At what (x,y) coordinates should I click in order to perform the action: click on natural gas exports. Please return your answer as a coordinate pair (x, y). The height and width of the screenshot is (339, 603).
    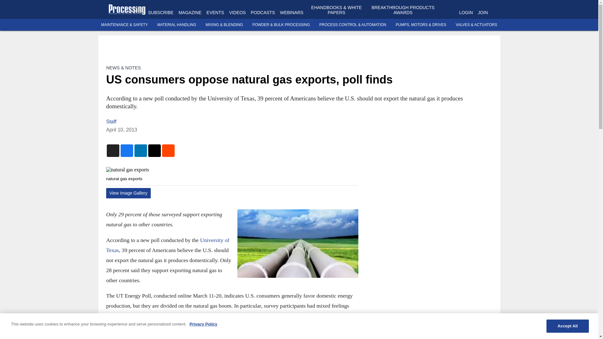
    Looking at the image, I should click on (232, 169).